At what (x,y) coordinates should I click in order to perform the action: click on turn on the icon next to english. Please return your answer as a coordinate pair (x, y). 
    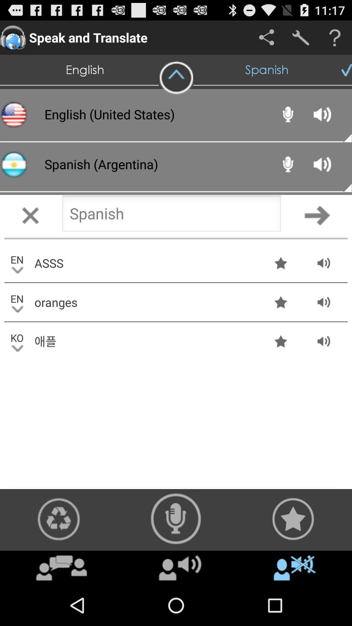
    Looking at the image, I should click on (176, 78).